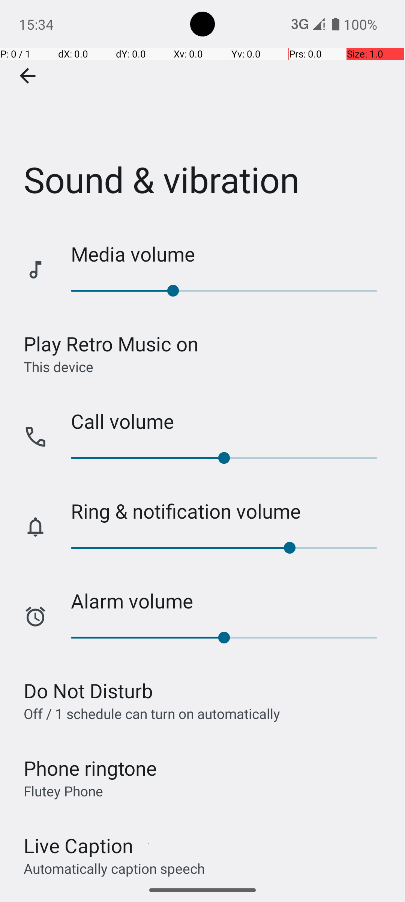 This screenshot has height=902, width=405. I want to click on Media volume, so click(230, 254).